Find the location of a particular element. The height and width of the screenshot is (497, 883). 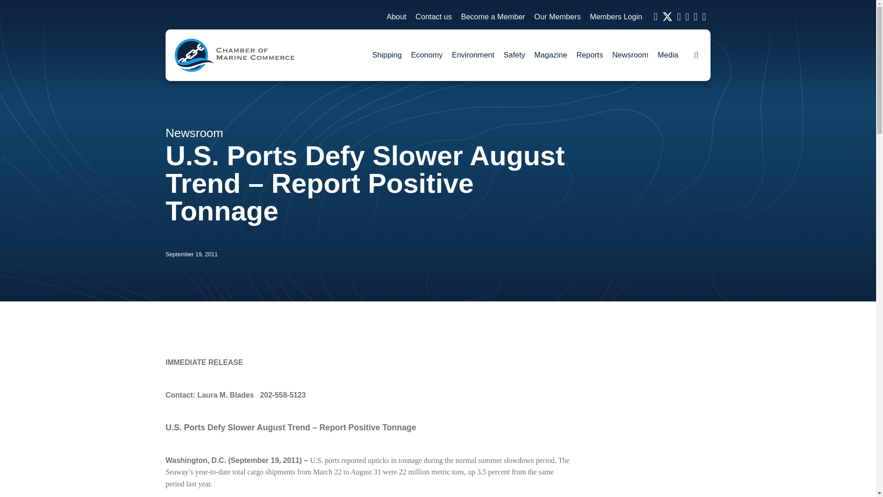

About is located at coordinates (396, 17).